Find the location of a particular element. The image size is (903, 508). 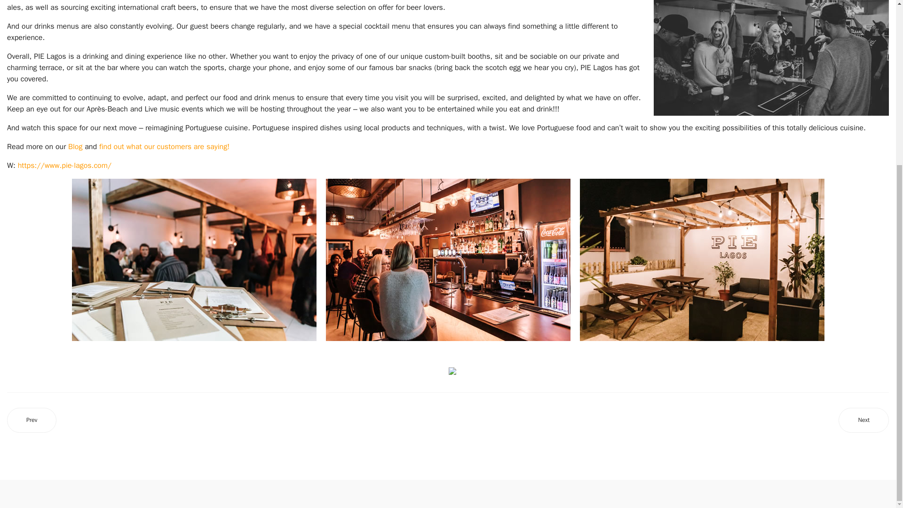

PIE Lagos, Algarve is located at coordinates (64, 166).